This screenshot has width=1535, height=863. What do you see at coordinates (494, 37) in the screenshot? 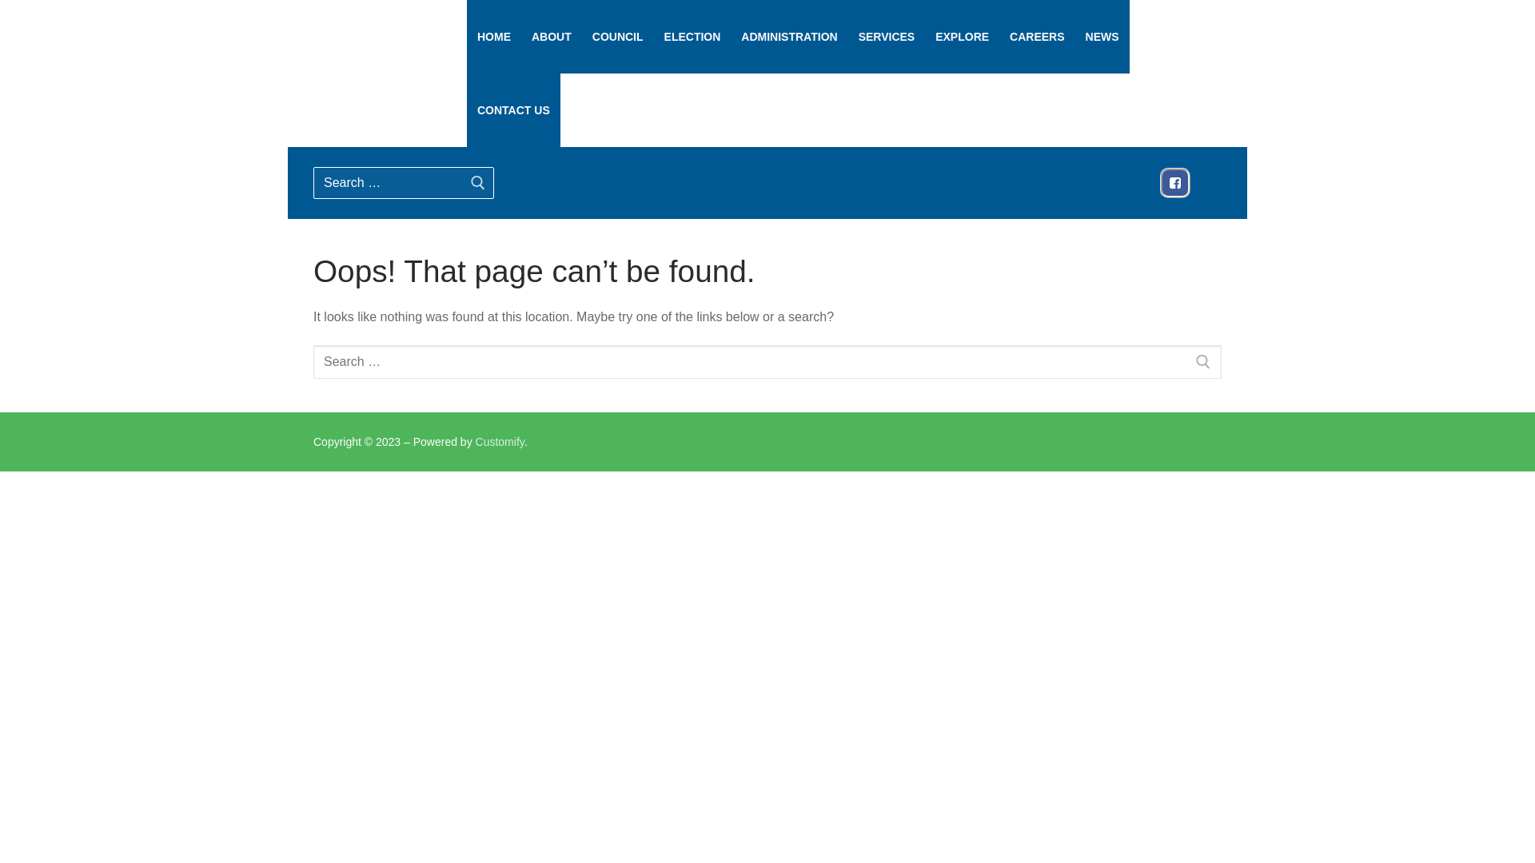
I see `HOME` at bounding box center [494, 37].